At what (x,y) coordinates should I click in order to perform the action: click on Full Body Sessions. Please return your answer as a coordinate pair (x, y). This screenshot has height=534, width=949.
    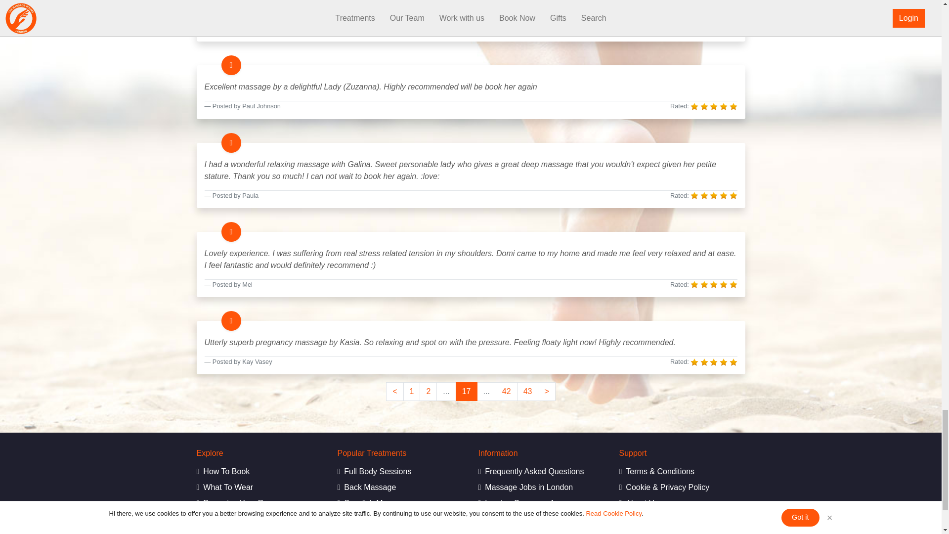
    Looking at the image, I should click on (399, 471).